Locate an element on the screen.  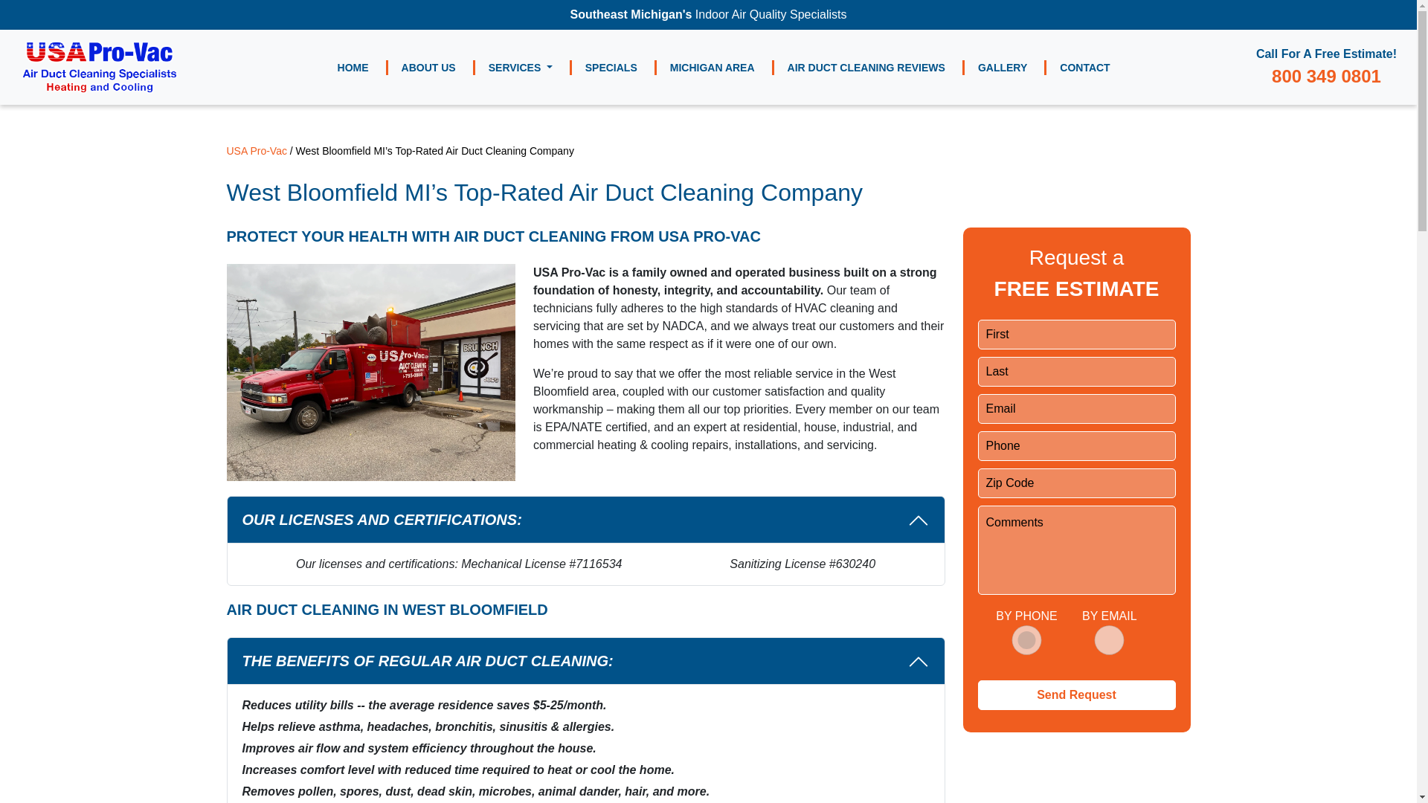
By phone is located at coordinates (1026, 640).